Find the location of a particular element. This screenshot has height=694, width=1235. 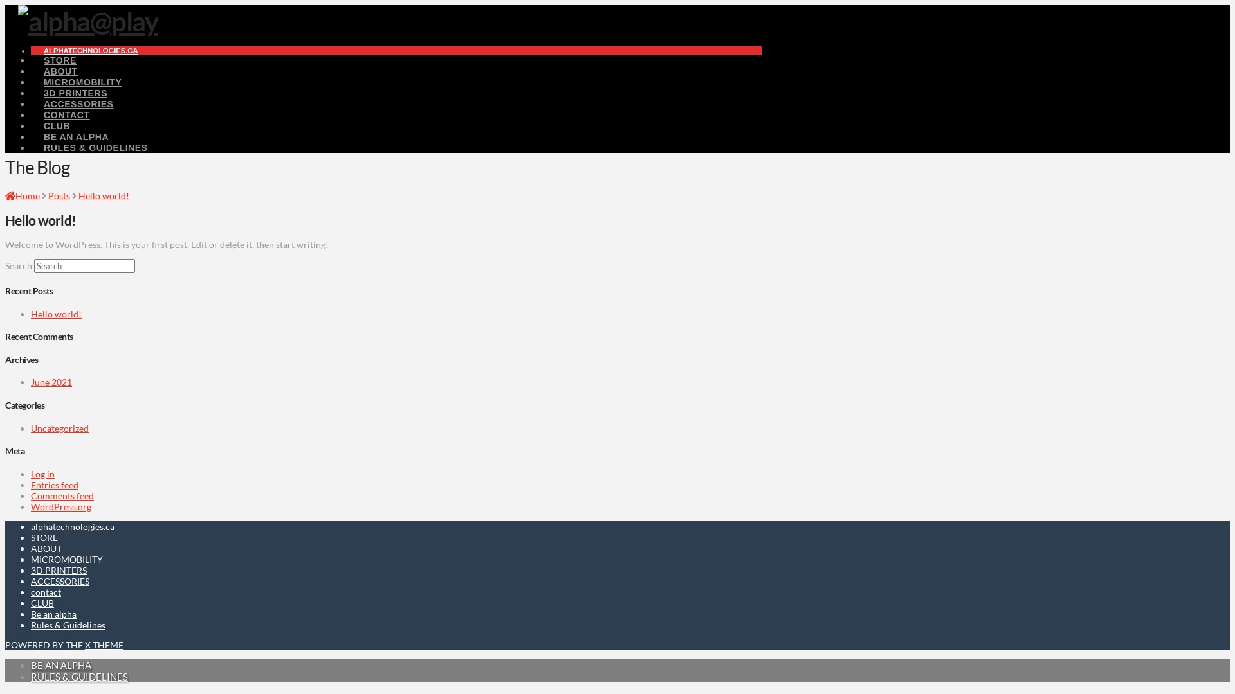

3D PRINTERS is located at coordinates (59, 571).